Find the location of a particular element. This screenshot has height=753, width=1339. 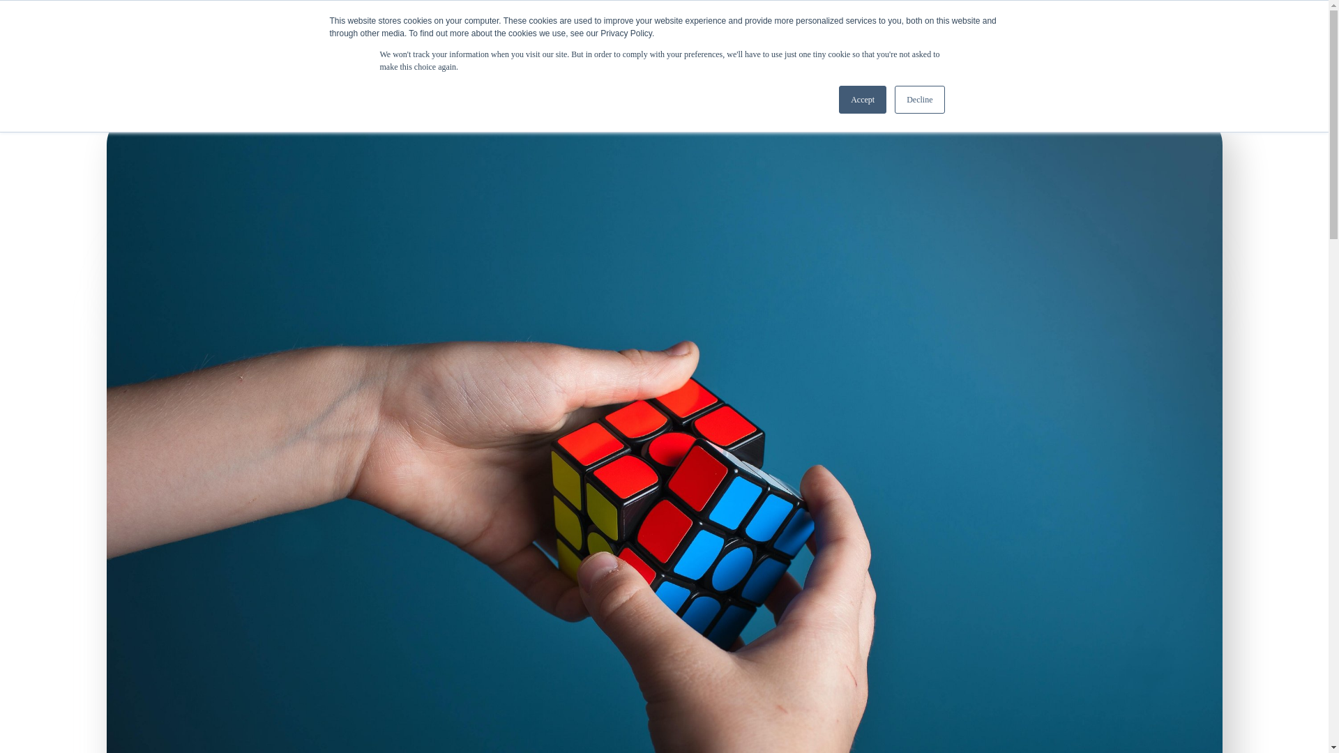

Schedule A Call is located at coordinates (1228, 35).